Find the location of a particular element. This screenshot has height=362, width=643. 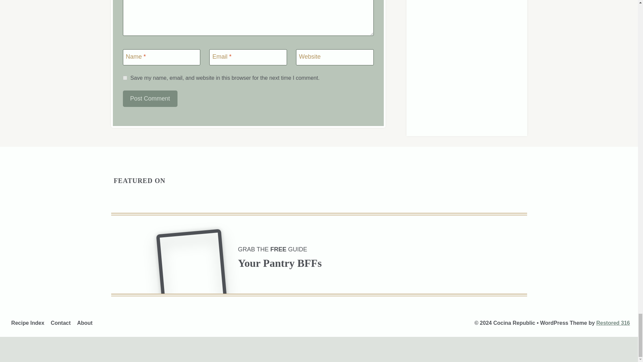

Post Comment is located at coordinates (150, 99).